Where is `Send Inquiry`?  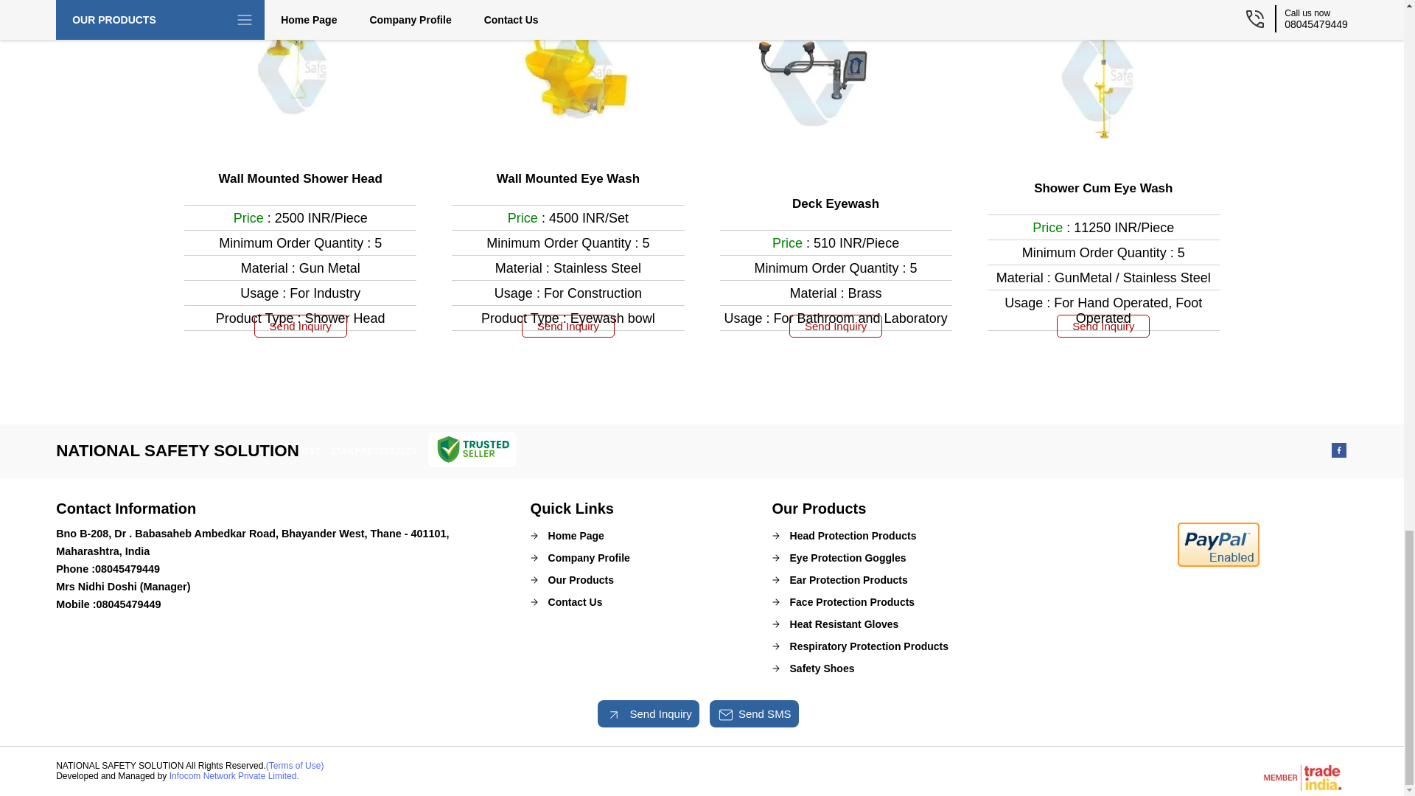 Send Inquiry is located at coordinates (613, 714).